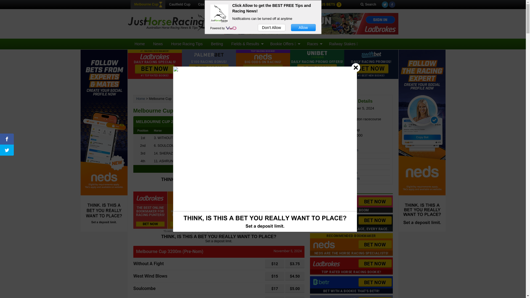 This screenshot has height=298, width=530. I want to click on BET NOW
BET WITH A BOOKIE THAT'S BETR!, so click(351, 285).